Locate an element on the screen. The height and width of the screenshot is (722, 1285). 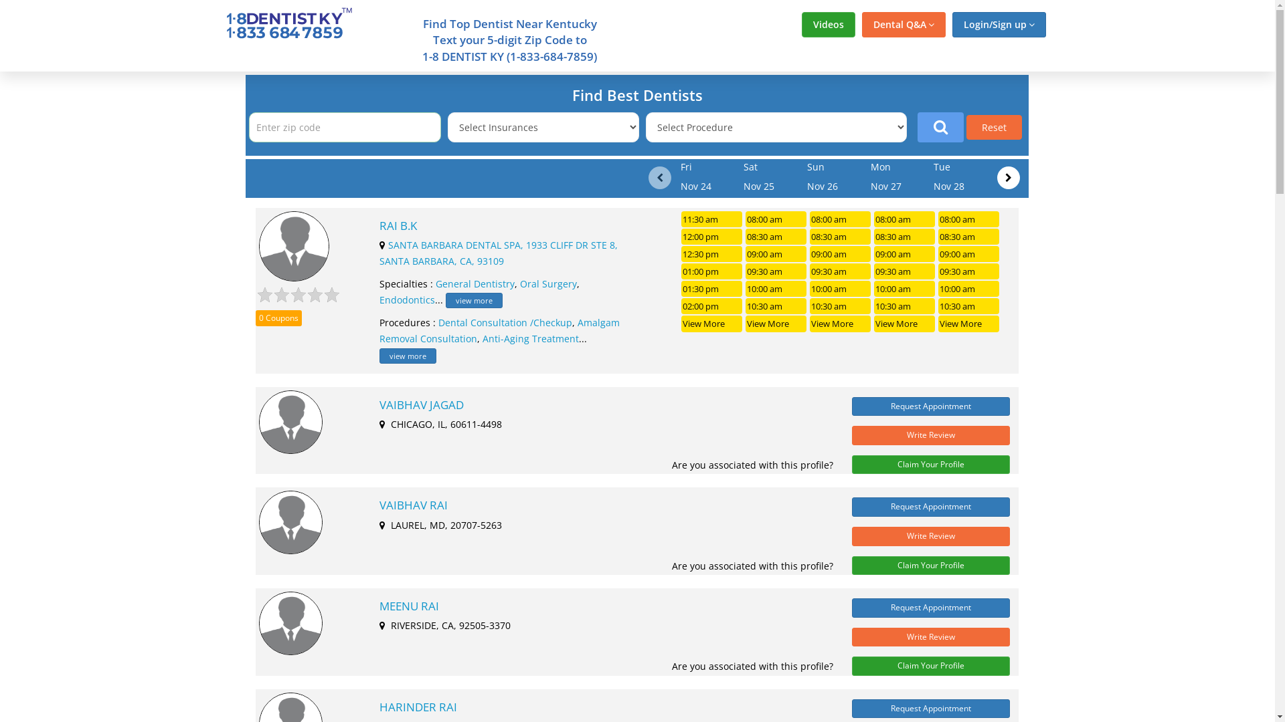
09:00 am is located at coordinates (969, 254).